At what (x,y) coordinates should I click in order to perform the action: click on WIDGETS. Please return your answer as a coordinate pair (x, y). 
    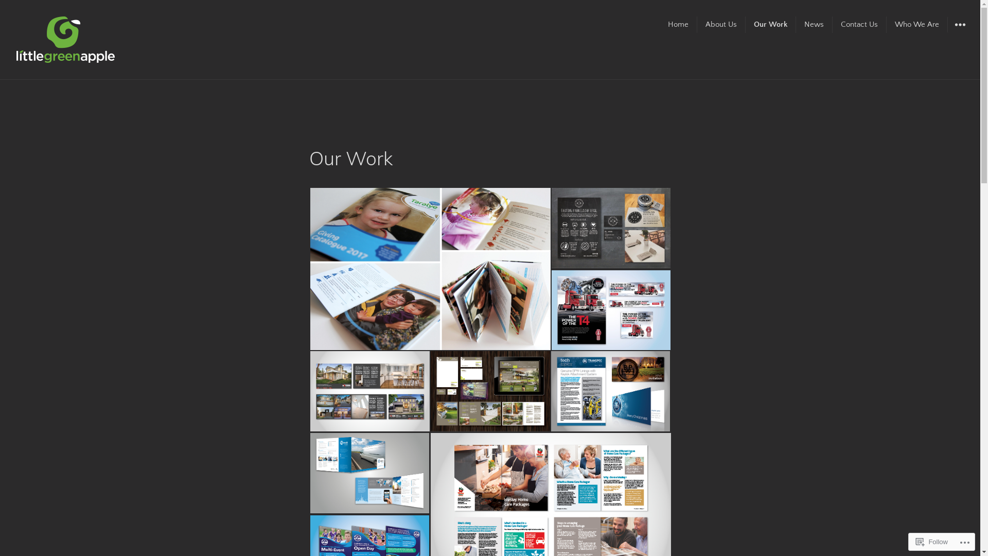
    Looking at the image, I should click on (960, 25).